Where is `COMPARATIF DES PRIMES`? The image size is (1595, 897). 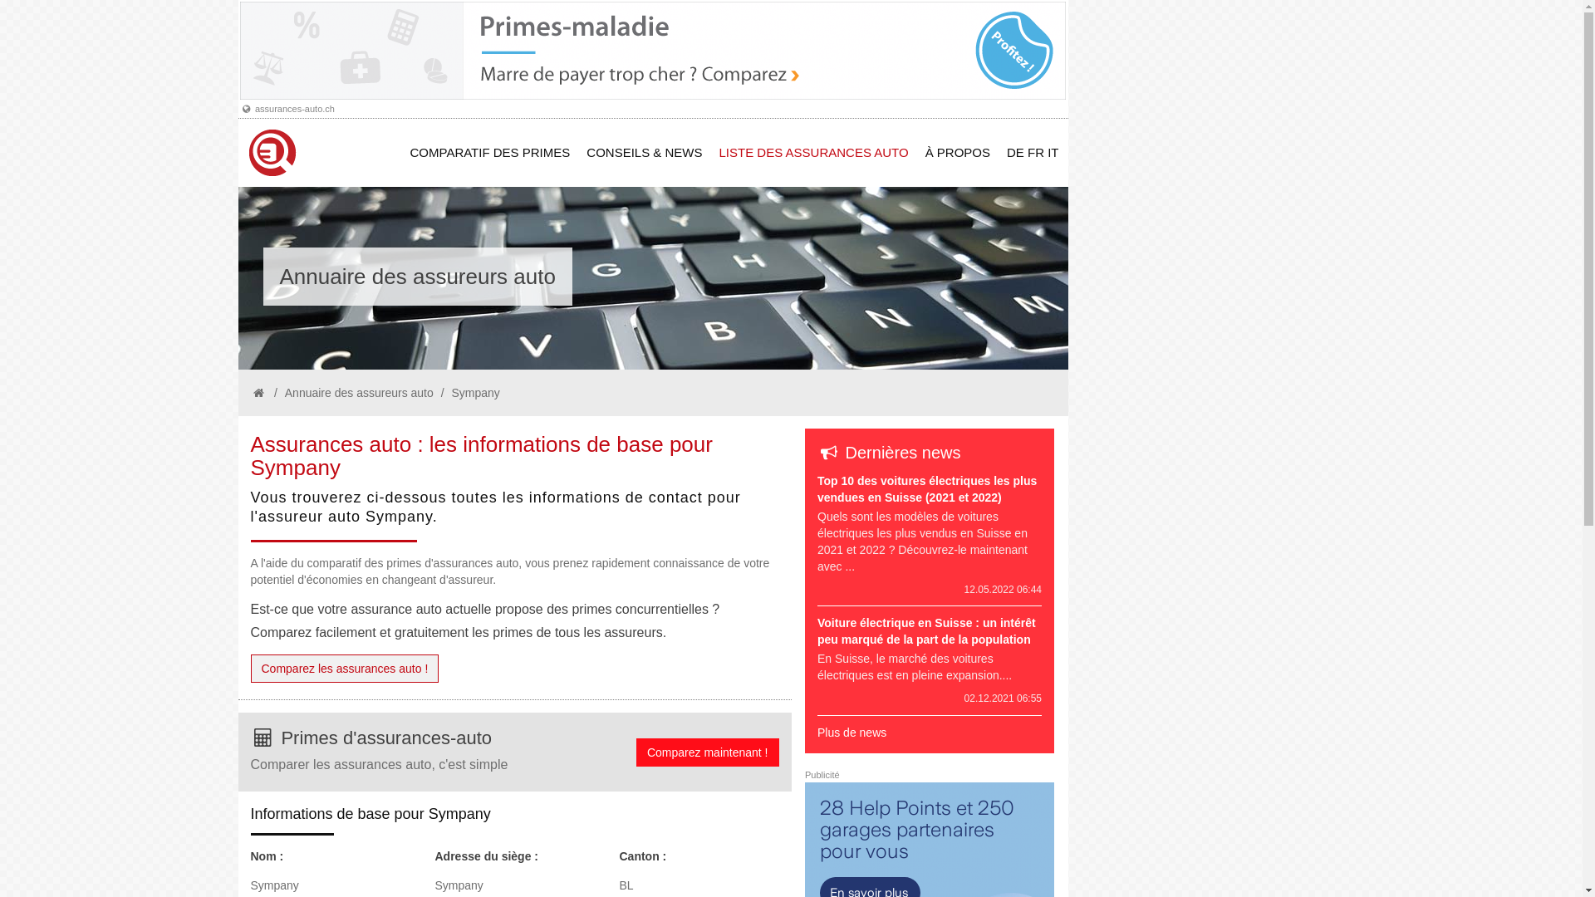
COMPARATIF DES PRIMES is located at coordinates (490, 153).